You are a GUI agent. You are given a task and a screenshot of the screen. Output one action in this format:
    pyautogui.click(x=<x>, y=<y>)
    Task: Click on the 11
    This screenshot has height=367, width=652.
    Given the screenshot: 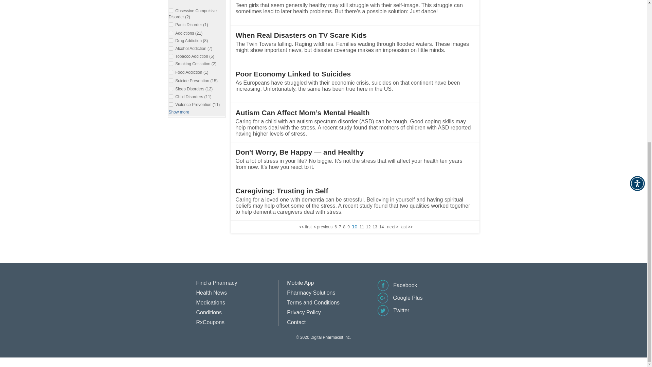 What is the action you would take?
    pyautogui.click(x=362, y=227)
    